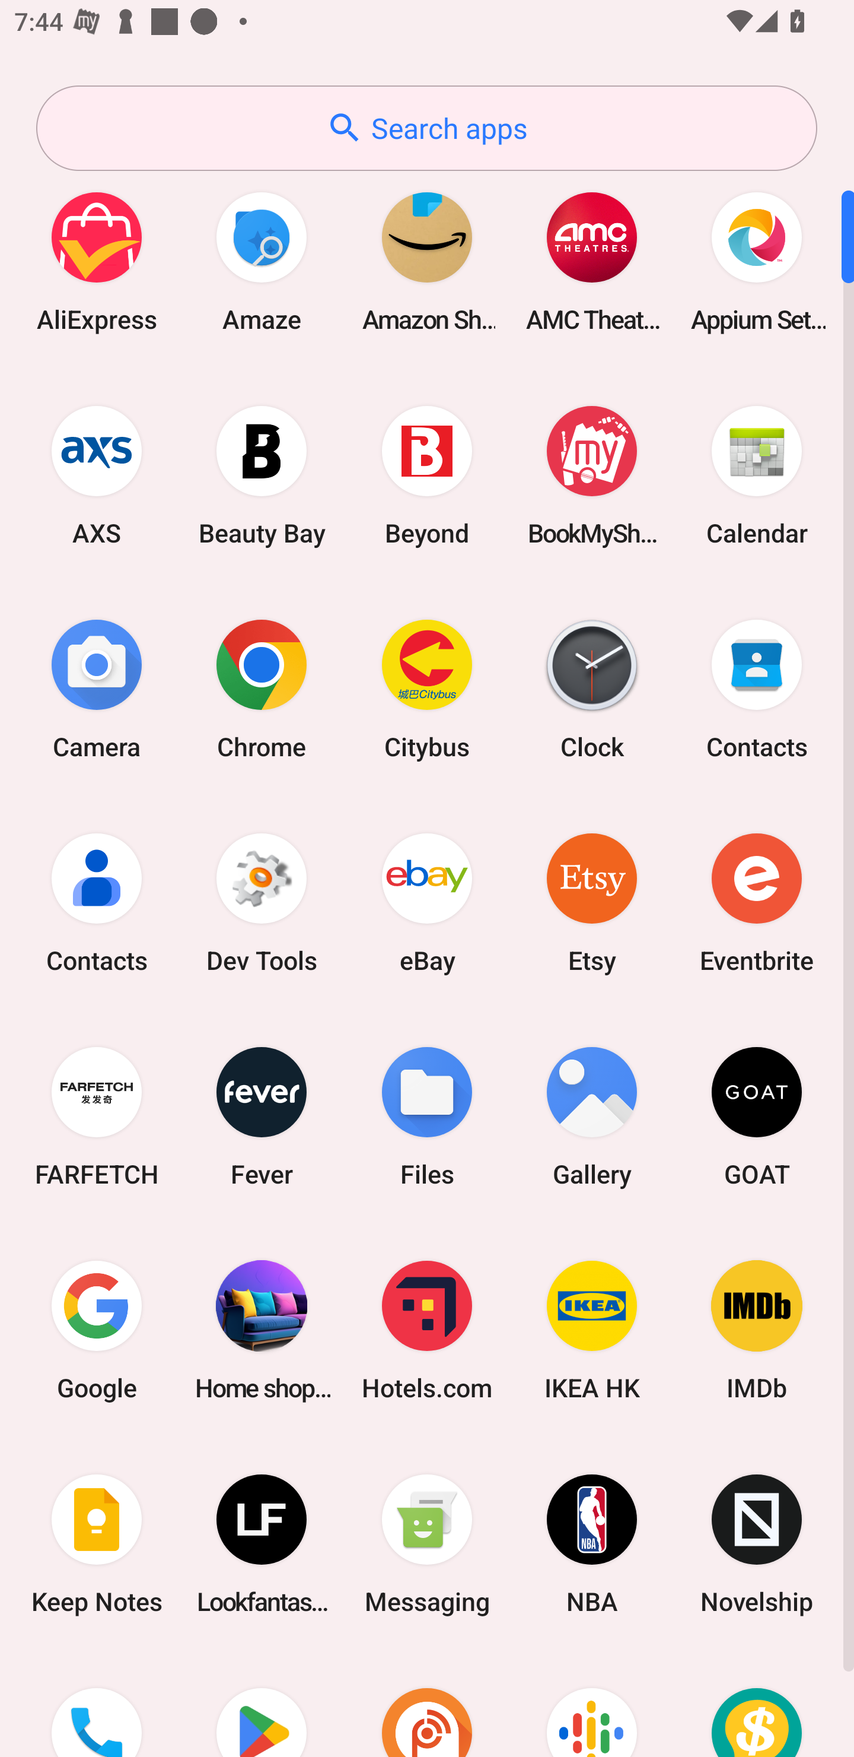 The image size is (854, 1757). Describe the element at coordinates (262, 689) in the screenshot. I see `Chrome` at that location.